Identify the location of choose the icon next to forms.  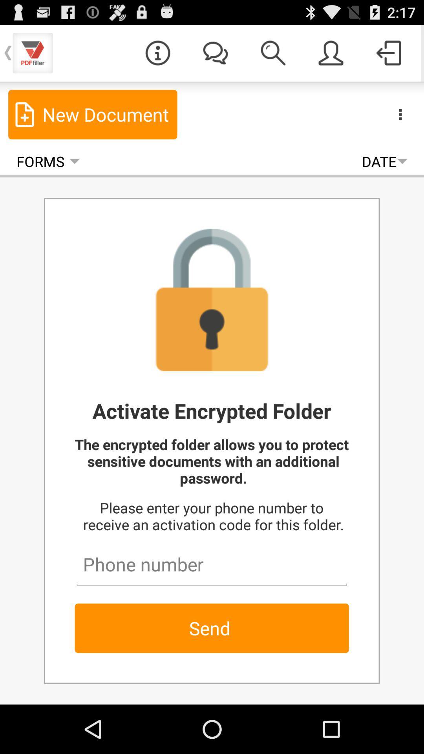
(385, 161).